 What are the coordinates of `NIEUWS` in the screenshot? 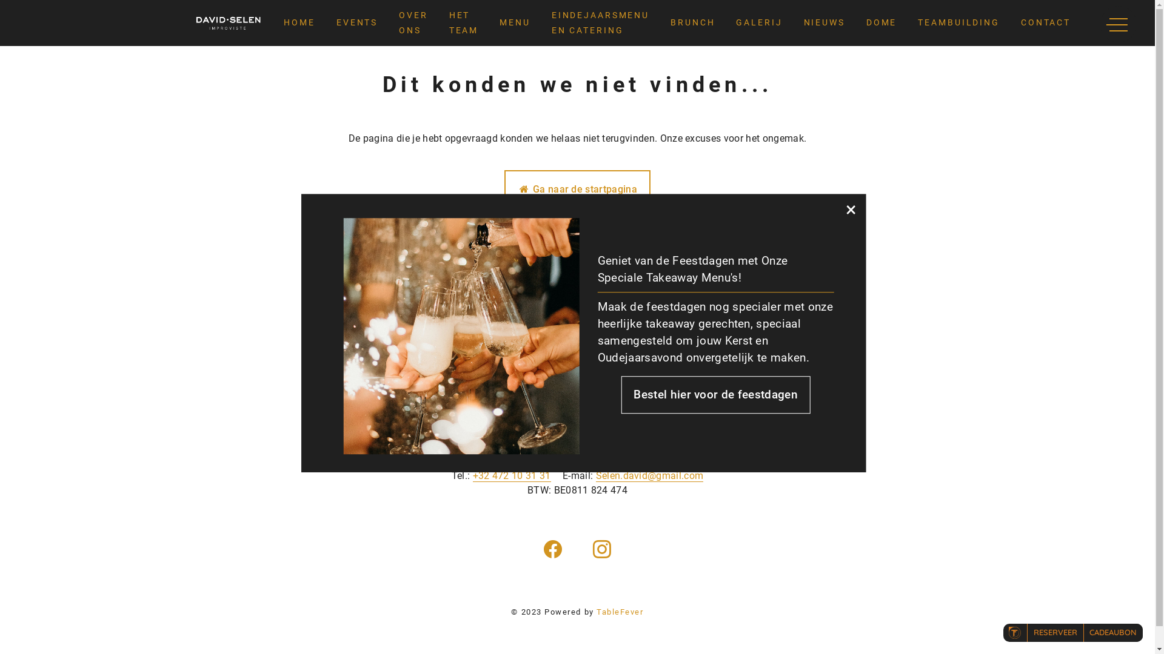 It's located at (824, 23).